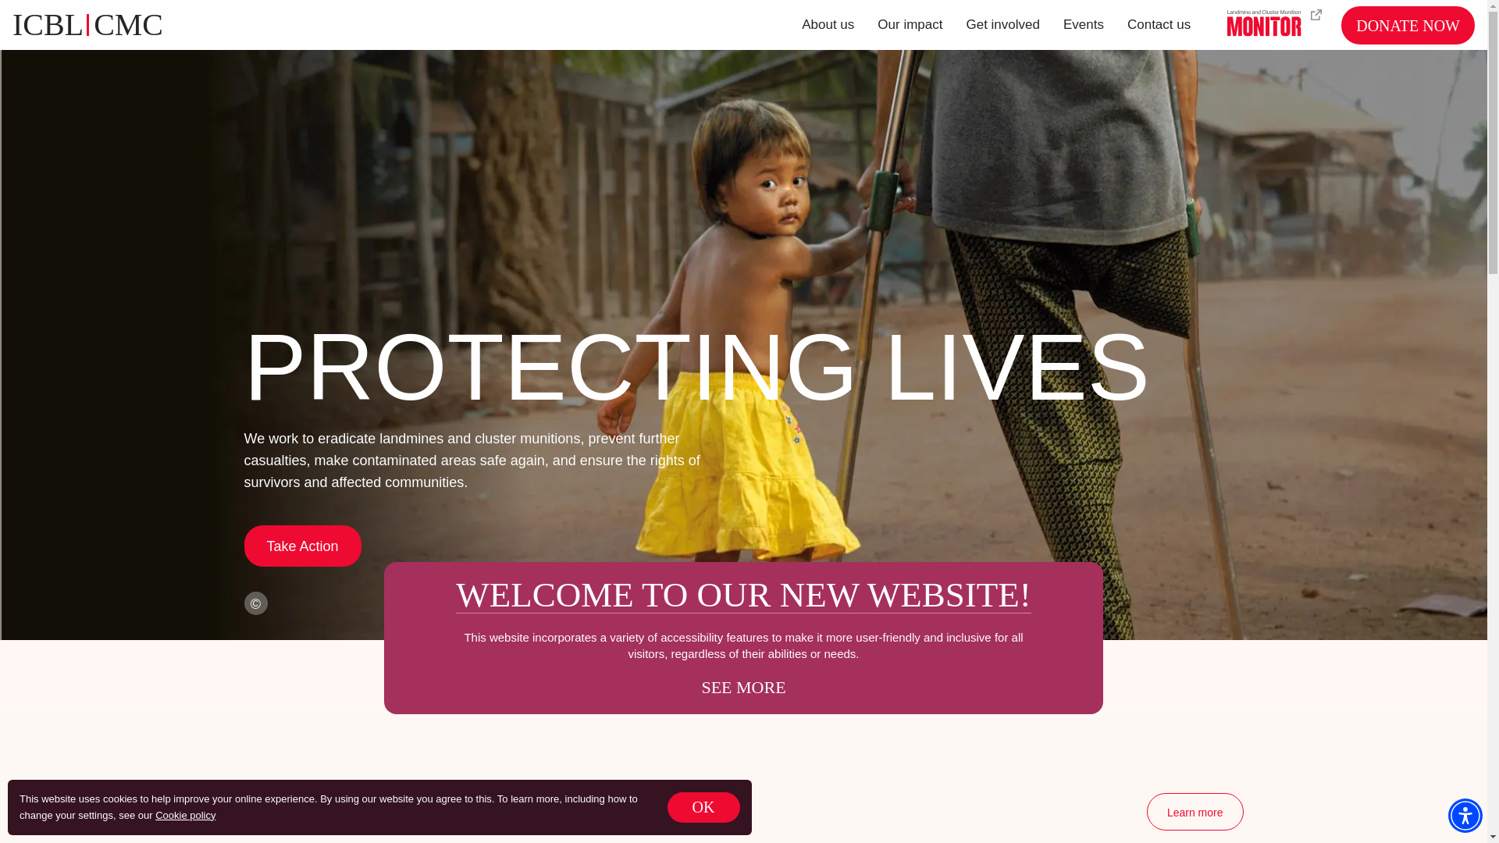 The width and height of the screenshot is (1499, 843). Describe the element at coordinates (828, 24) in the screenshot. I see `Contact us` at that location.